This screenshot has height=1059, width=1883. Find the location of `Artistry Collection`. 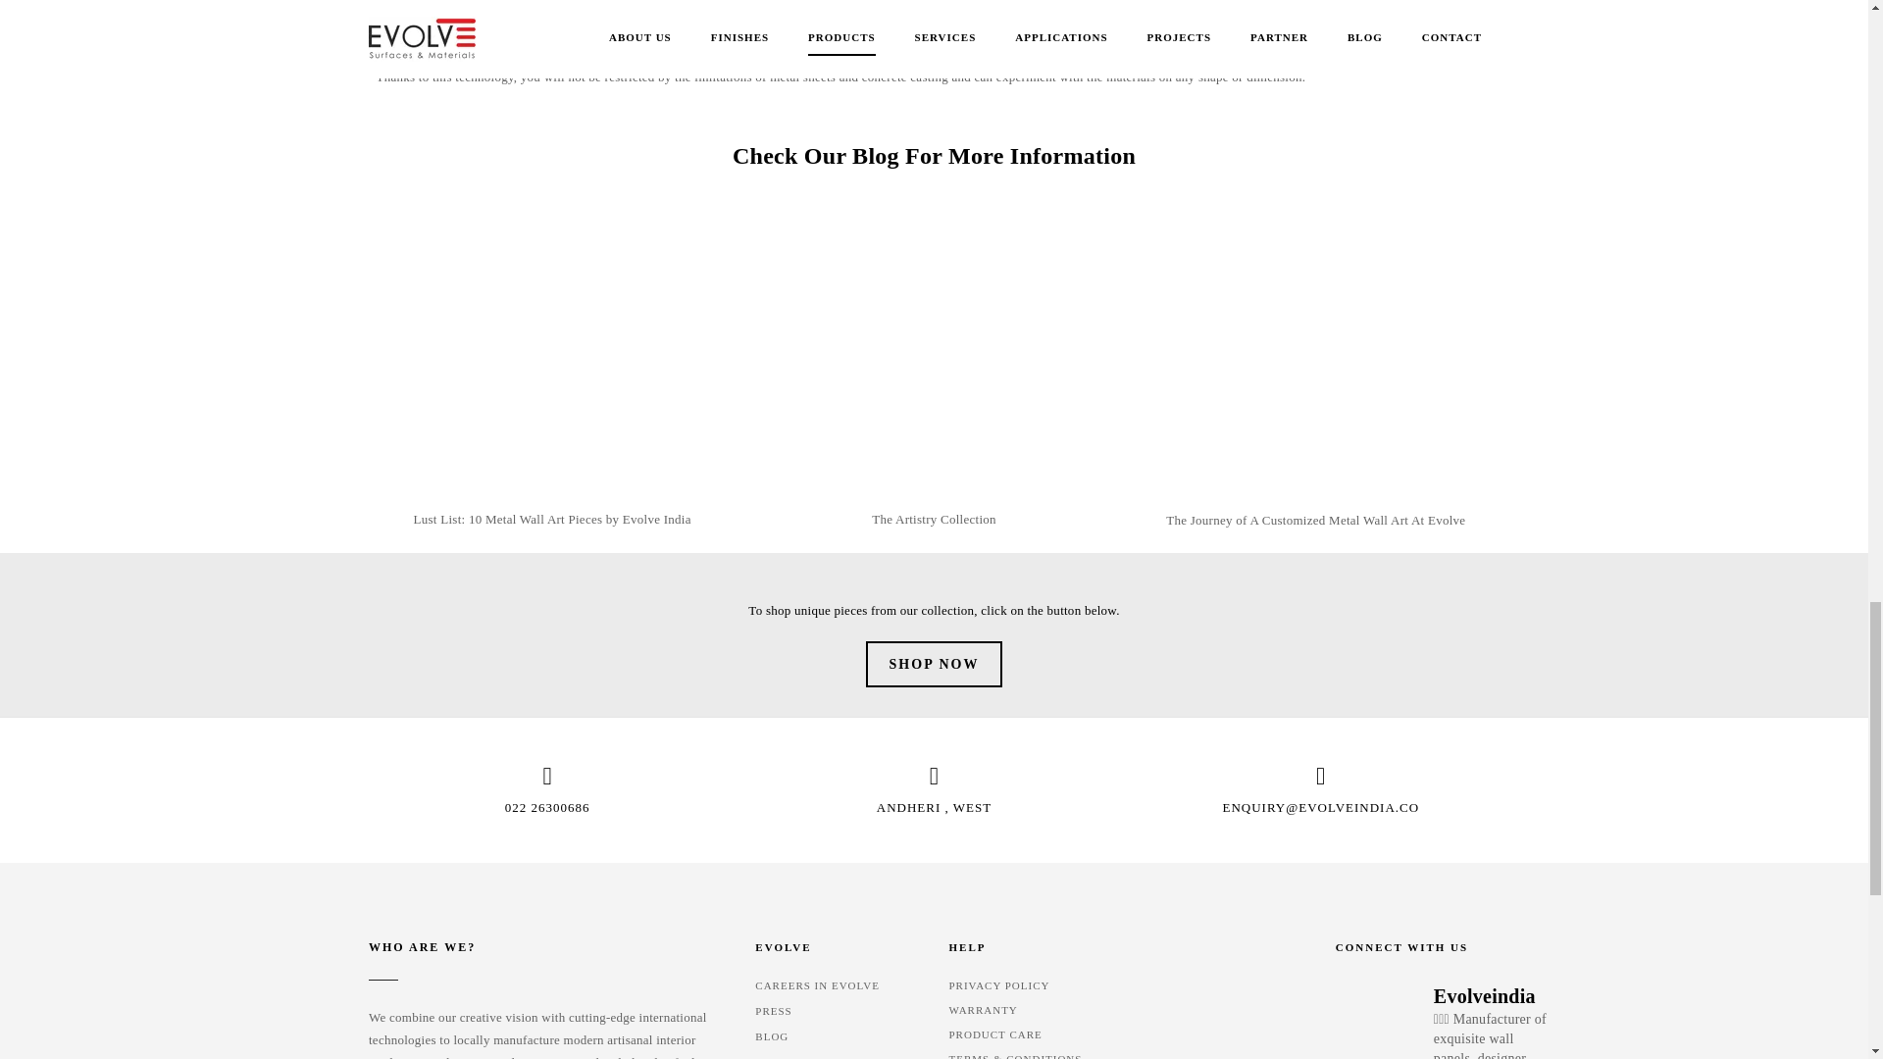

Artistry Collection is located at coordinates (933, 339).